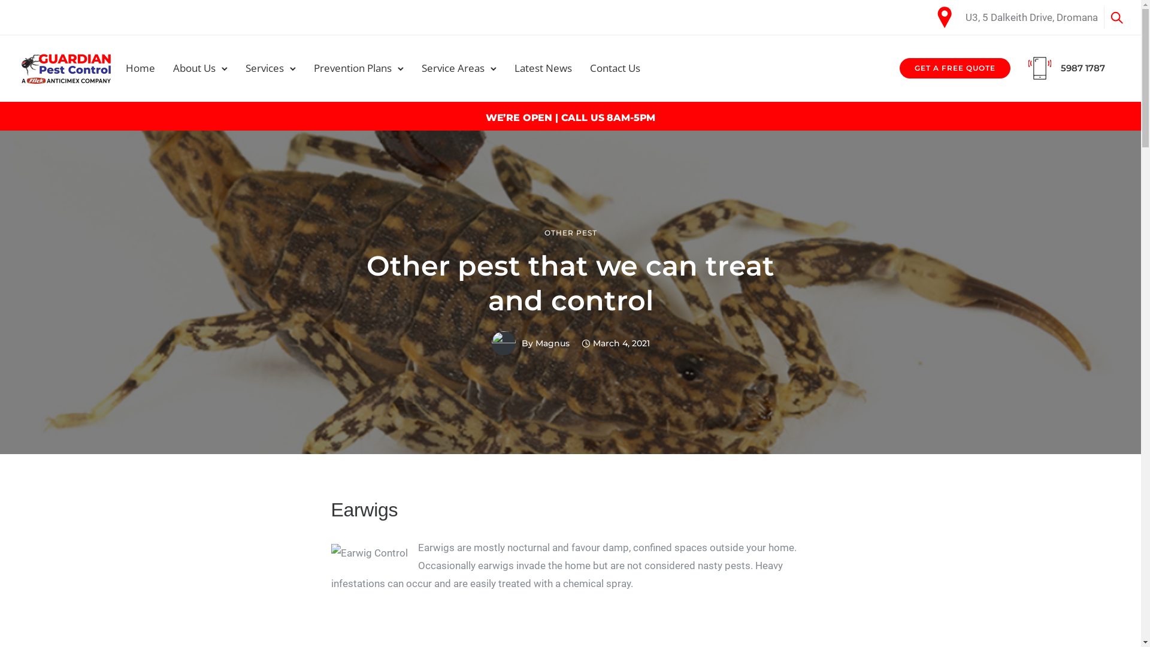 This screenshot has height=647, width=1150. What do you see at coordinates (453, 68) in the screenshot?
I see `Service Areas` at bounding box center [453, 68].